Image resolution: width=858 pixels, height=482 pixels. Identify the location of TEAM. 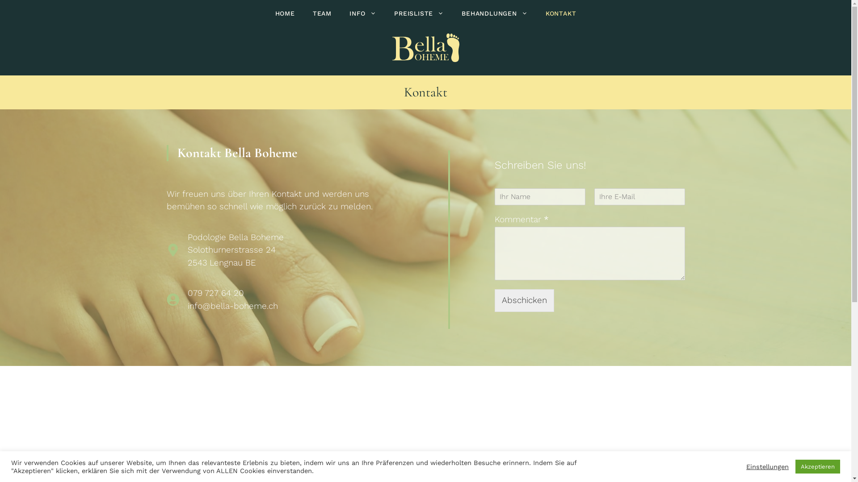
(322, 13).